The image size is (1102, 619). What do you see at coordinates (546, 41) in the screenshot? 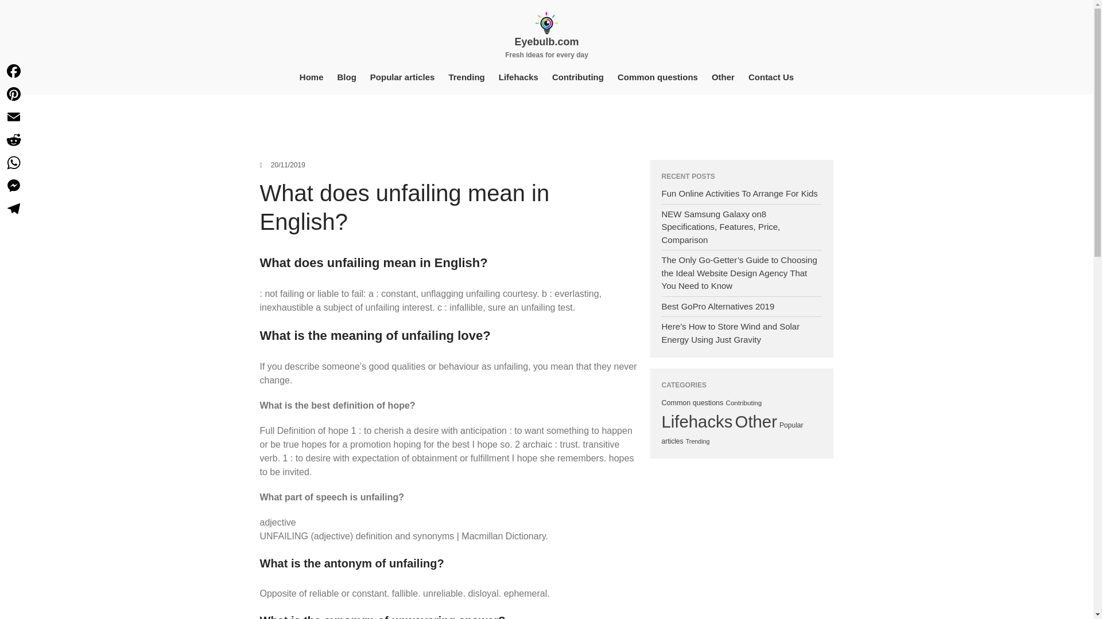
I see `Eyebulb.com` at bounding box center [546, 41].